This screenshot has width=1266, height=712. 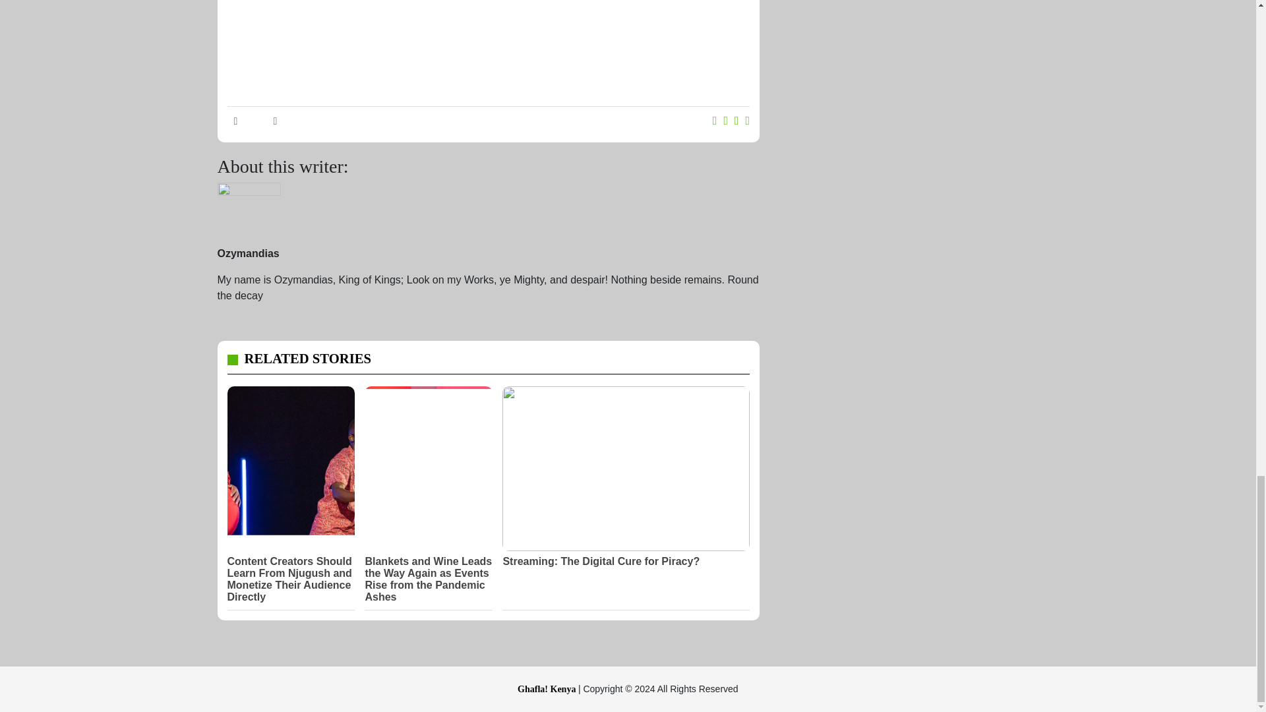 I want to click on Ghafla! Kenya, so click(x=548, y=689).